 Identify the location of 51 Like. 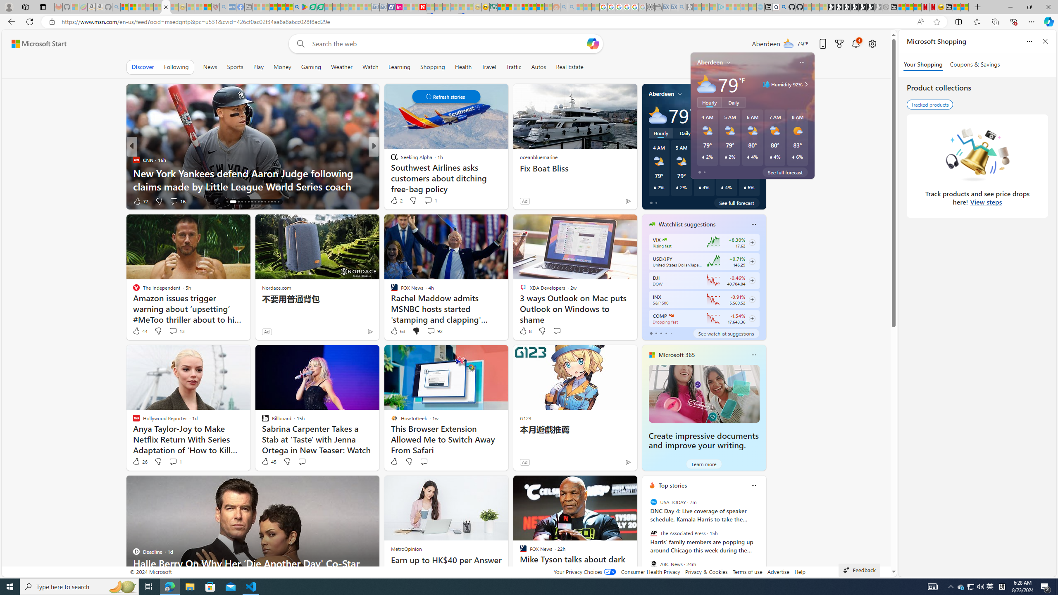
(395, 201).